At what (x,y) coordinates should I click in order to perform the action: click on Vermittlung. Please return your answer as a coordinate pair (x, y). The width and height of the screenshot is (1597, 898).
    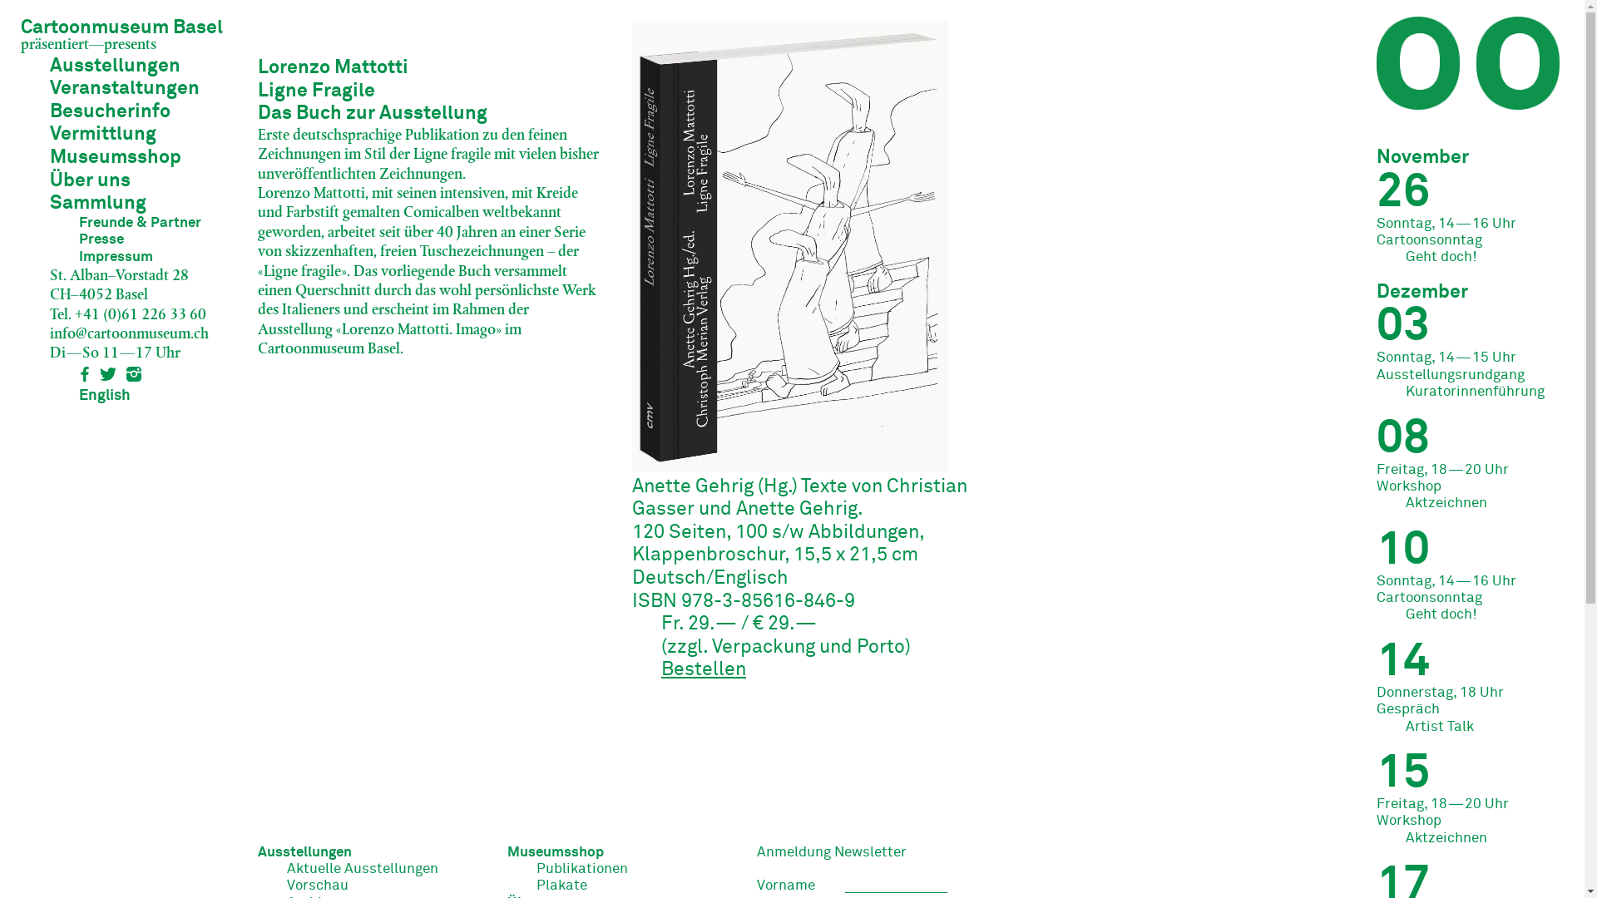
    Looking at the image, I should click on (103, 135).